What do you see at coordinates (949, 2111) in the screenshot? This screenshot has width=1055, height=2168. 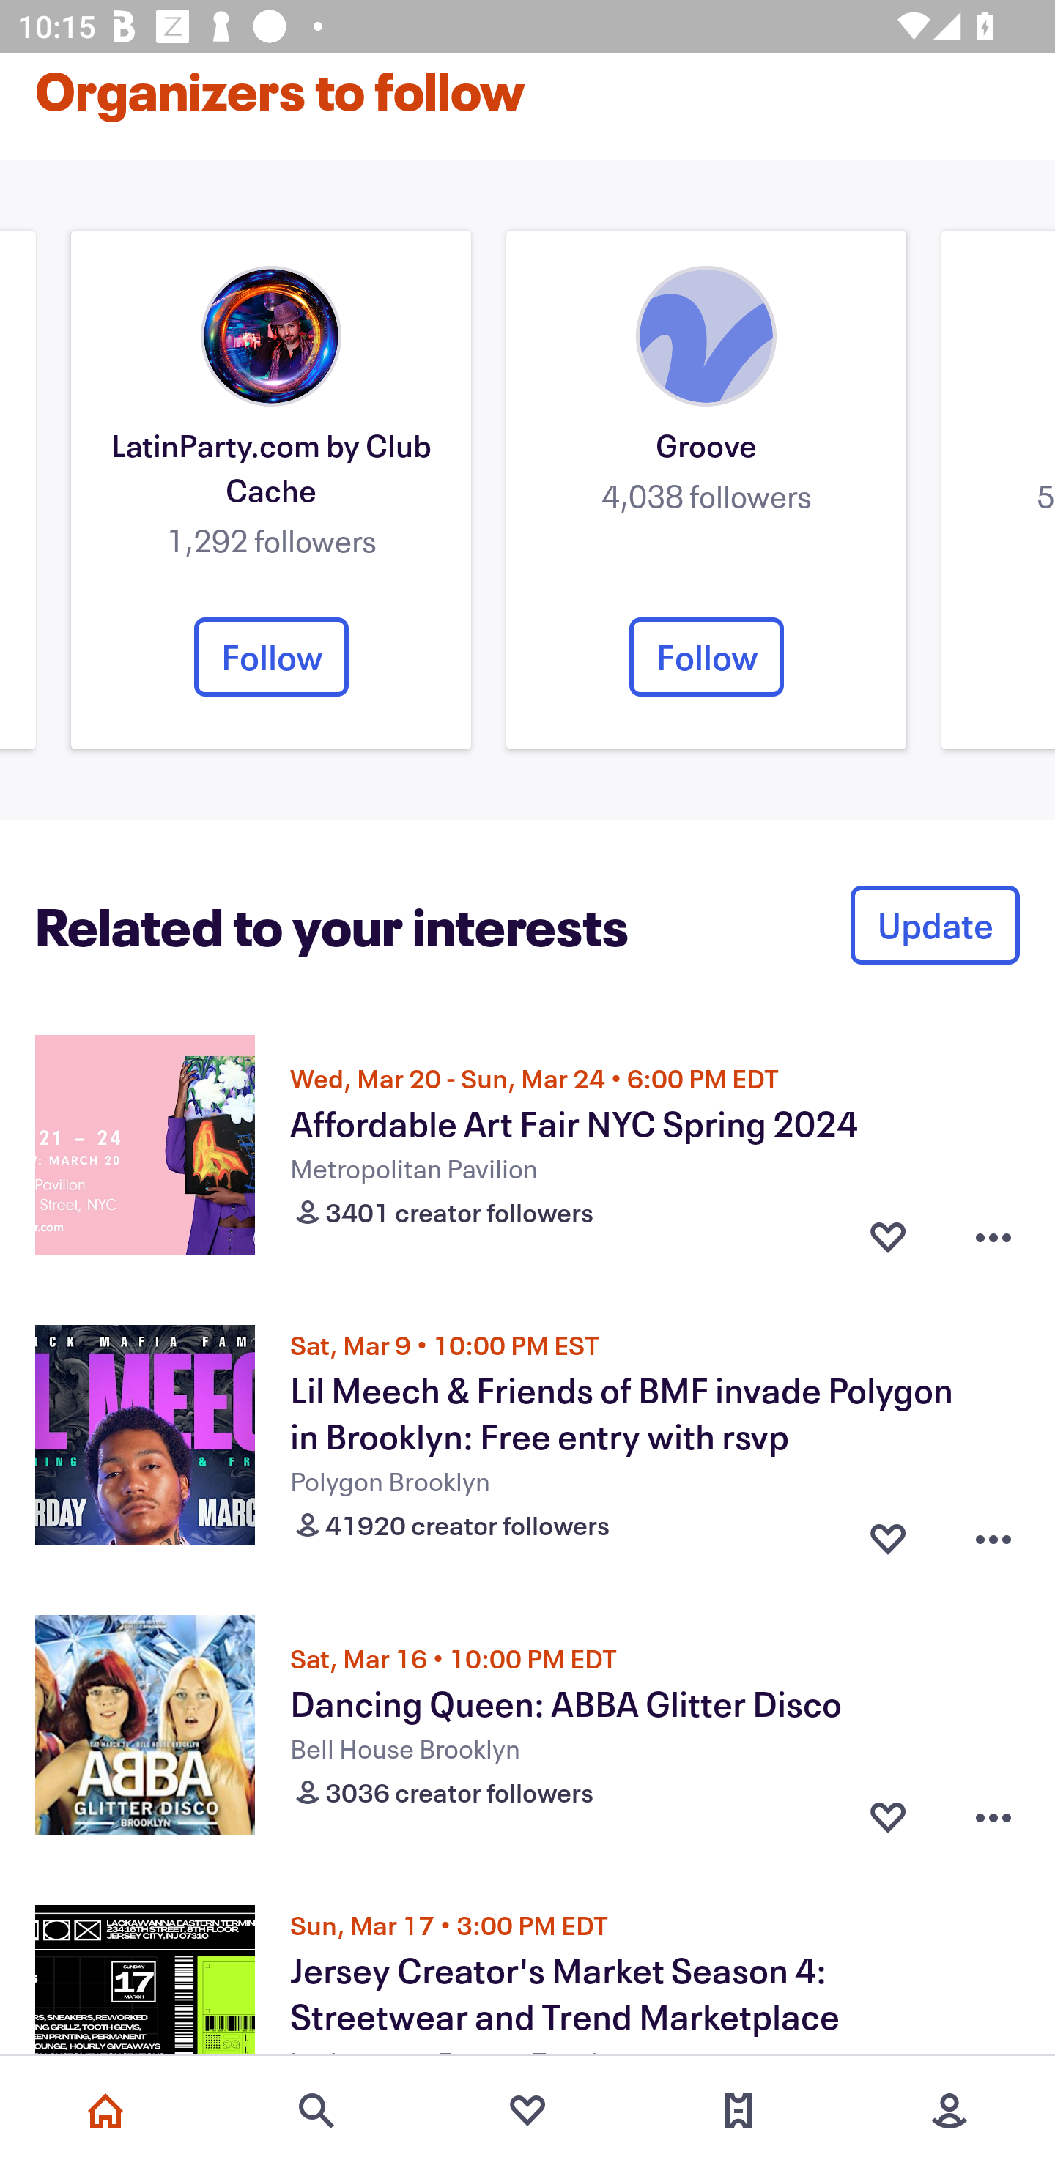 I see `More` at bounding box center [949, 2111].